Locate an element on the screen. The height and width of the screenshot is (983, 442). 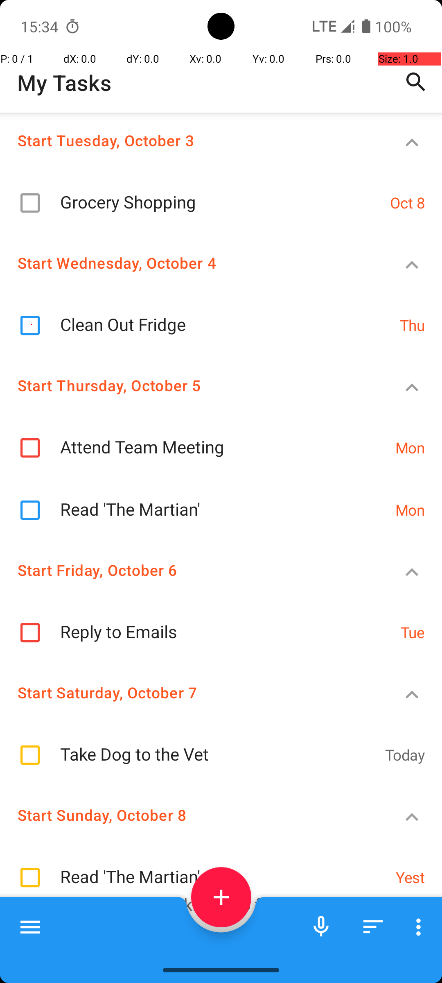
Start Friday, October 6 is located at coordinates (191, 570).